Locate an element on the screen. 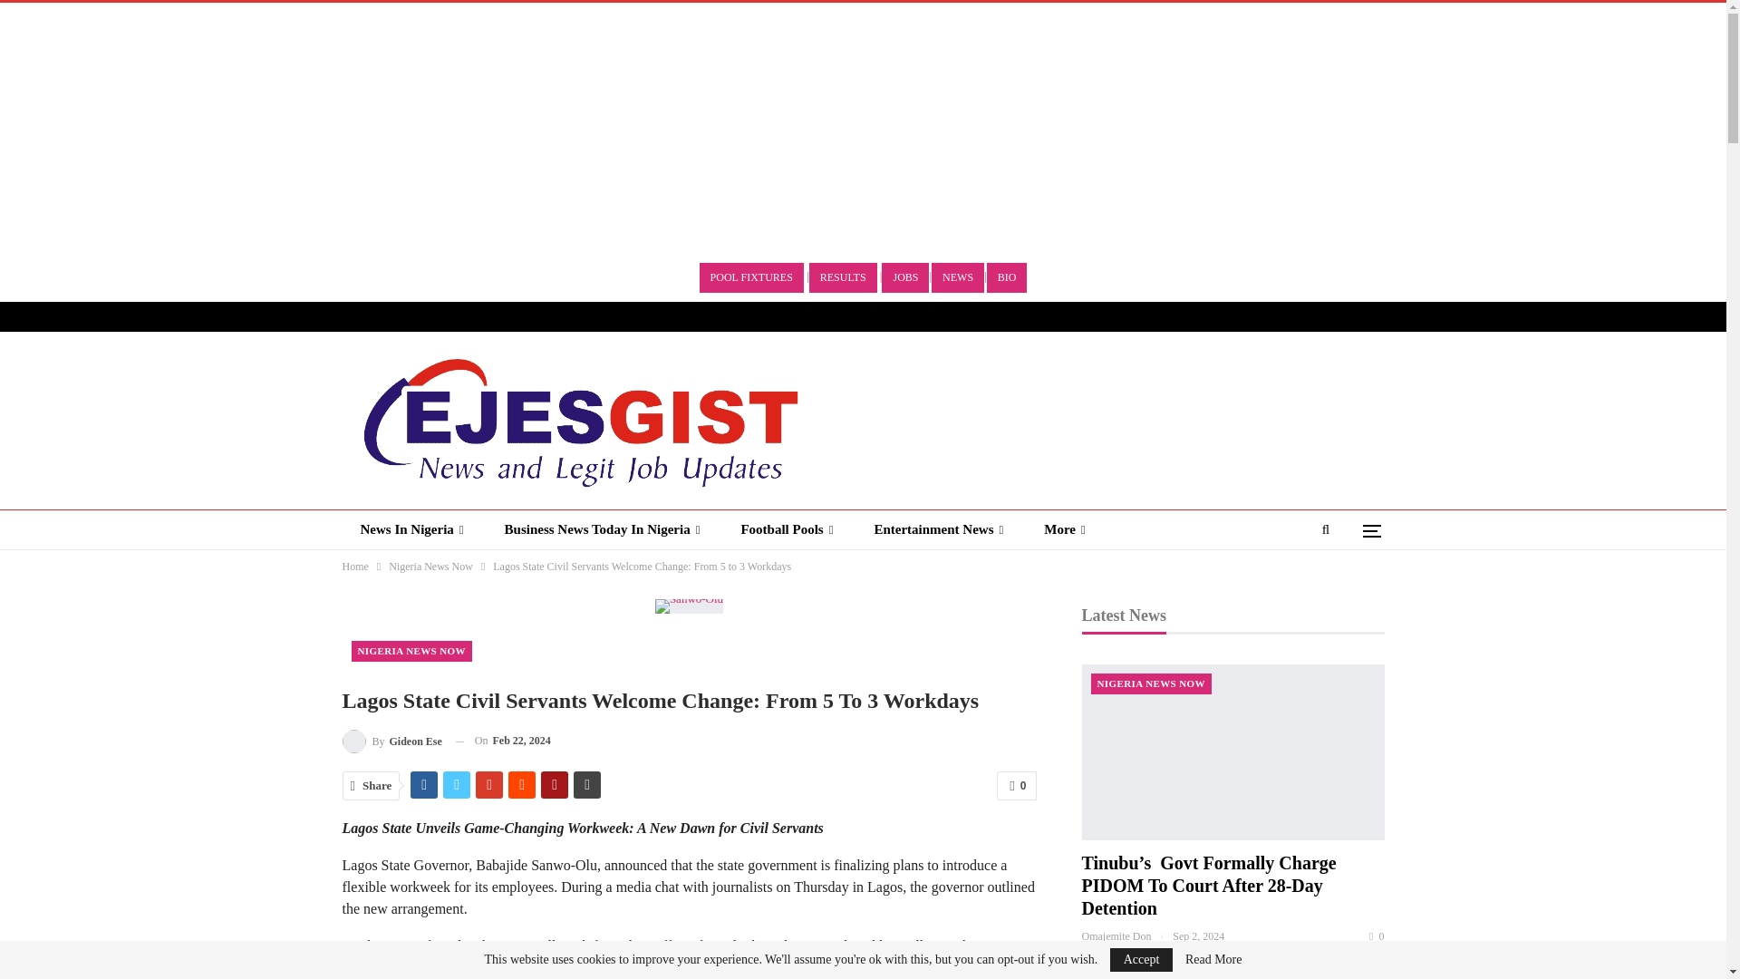 This screenshot has width=1740, height=979. More is located at coordinates (1064, 529).